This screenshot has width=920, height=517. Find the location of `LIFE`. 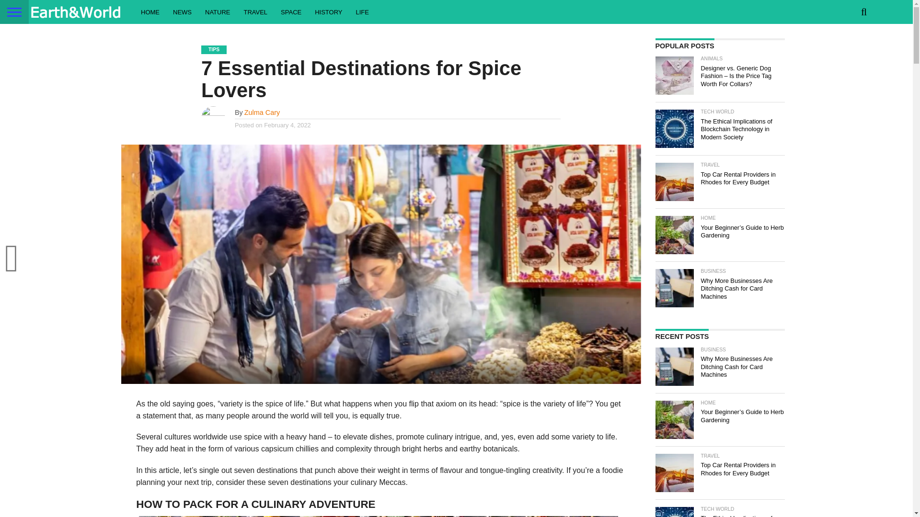

LIFE is located at coordinates (362, 11).